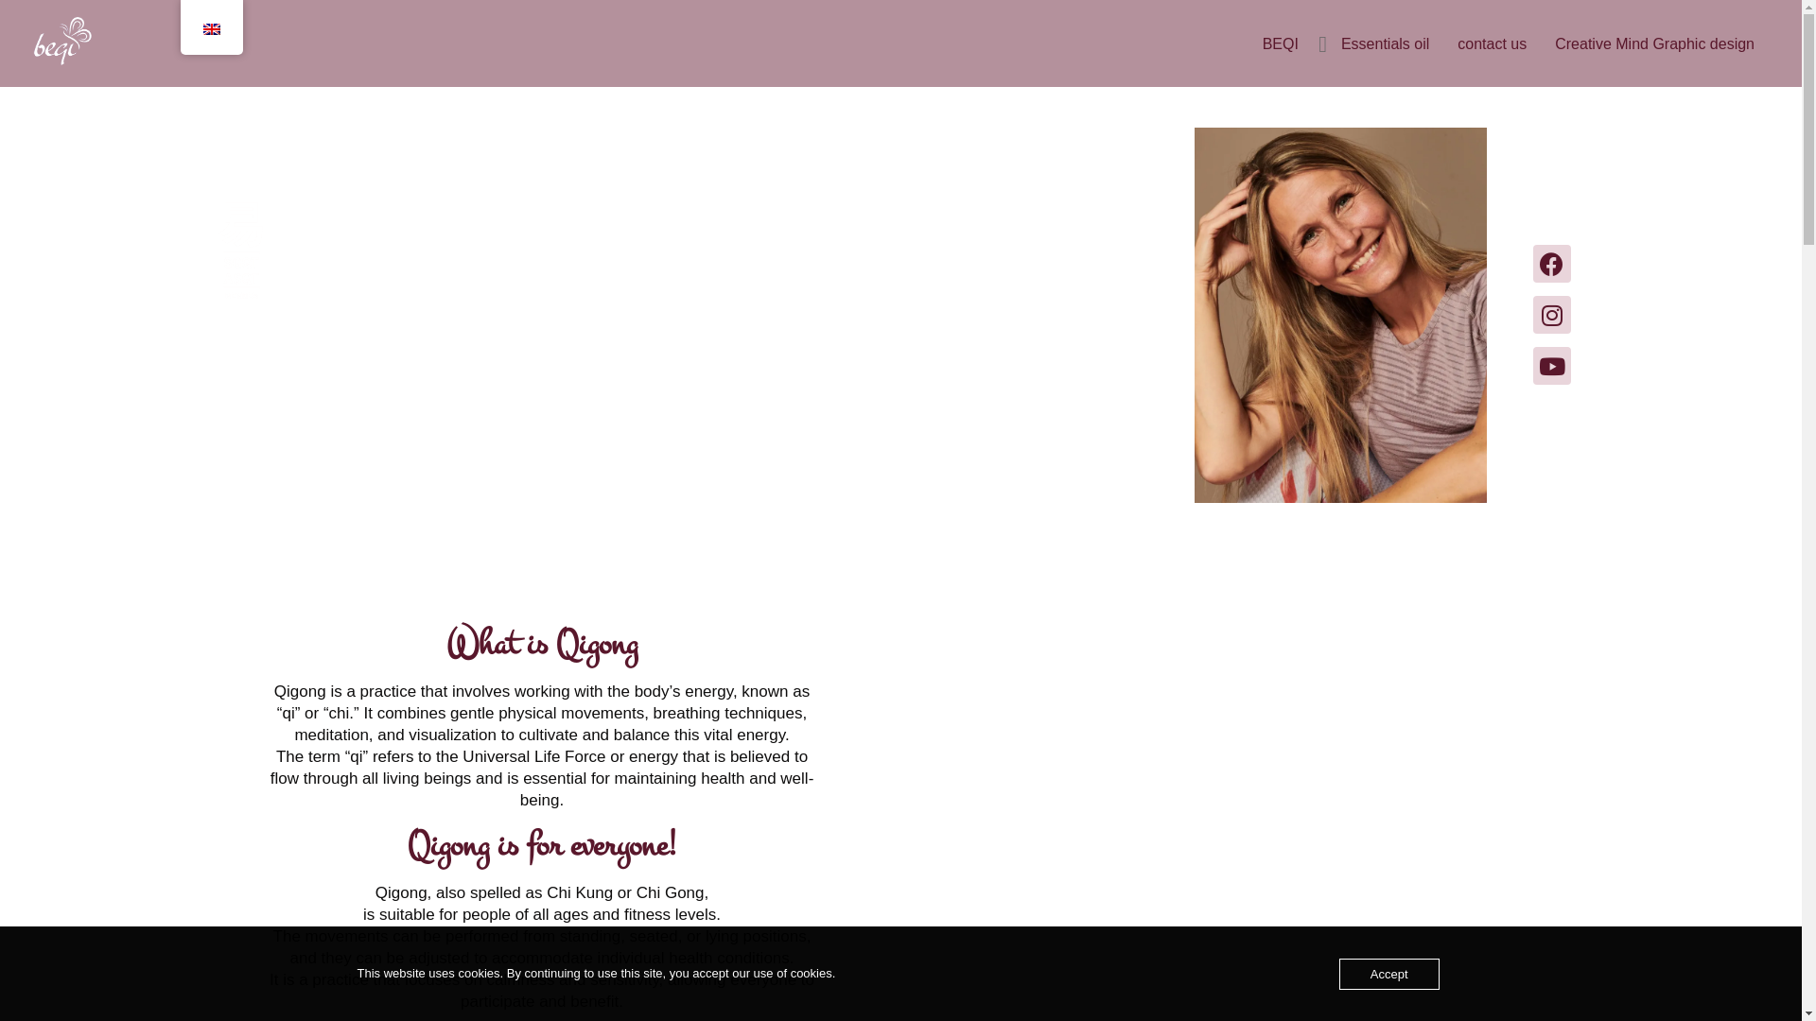 The height and width of the screenshot is (1021, 1816). Describe the element at coordinates (211, 29) in the screenshot. I see `English` at that location.